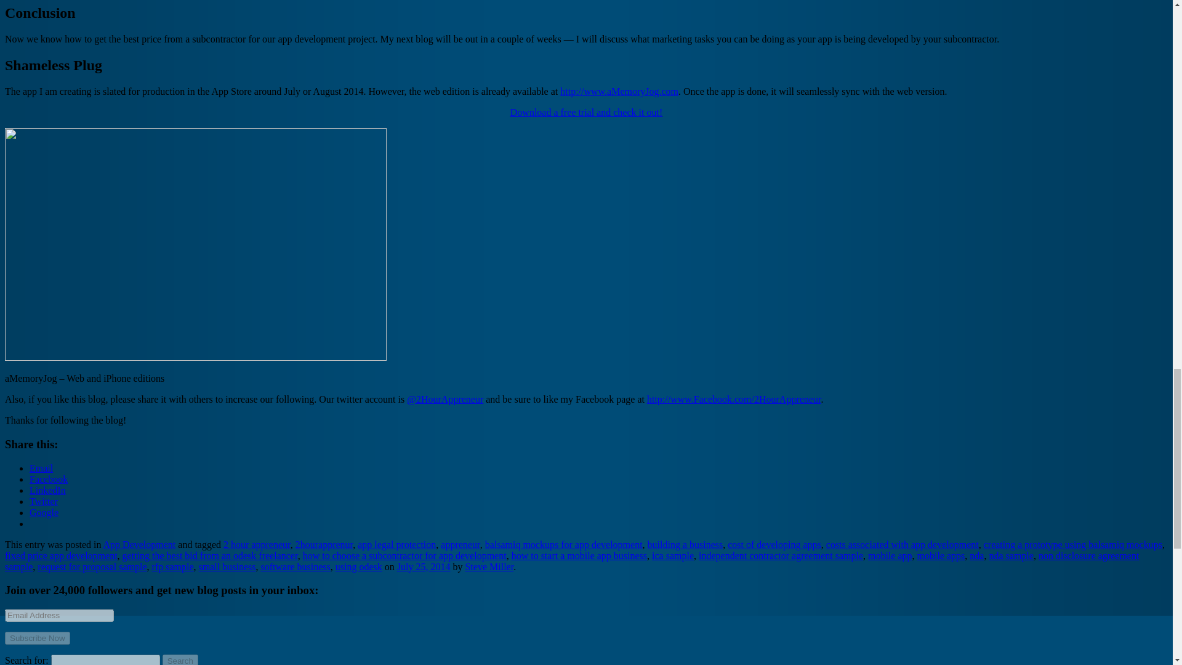 The width and height of the screenshot is (1182, 665). Describe the element at coordinates (48, 490) in the screenshot. I see `Click to share on LinkedIn` at that location.